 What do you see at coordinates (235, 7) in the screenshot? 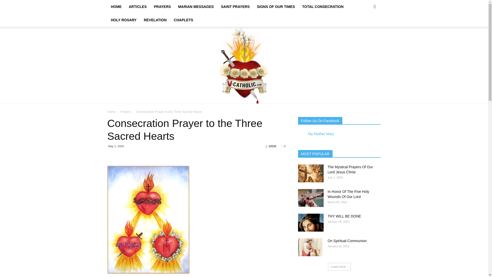
I see `SAINT PRAYERS` at bounding box center [235, 7].